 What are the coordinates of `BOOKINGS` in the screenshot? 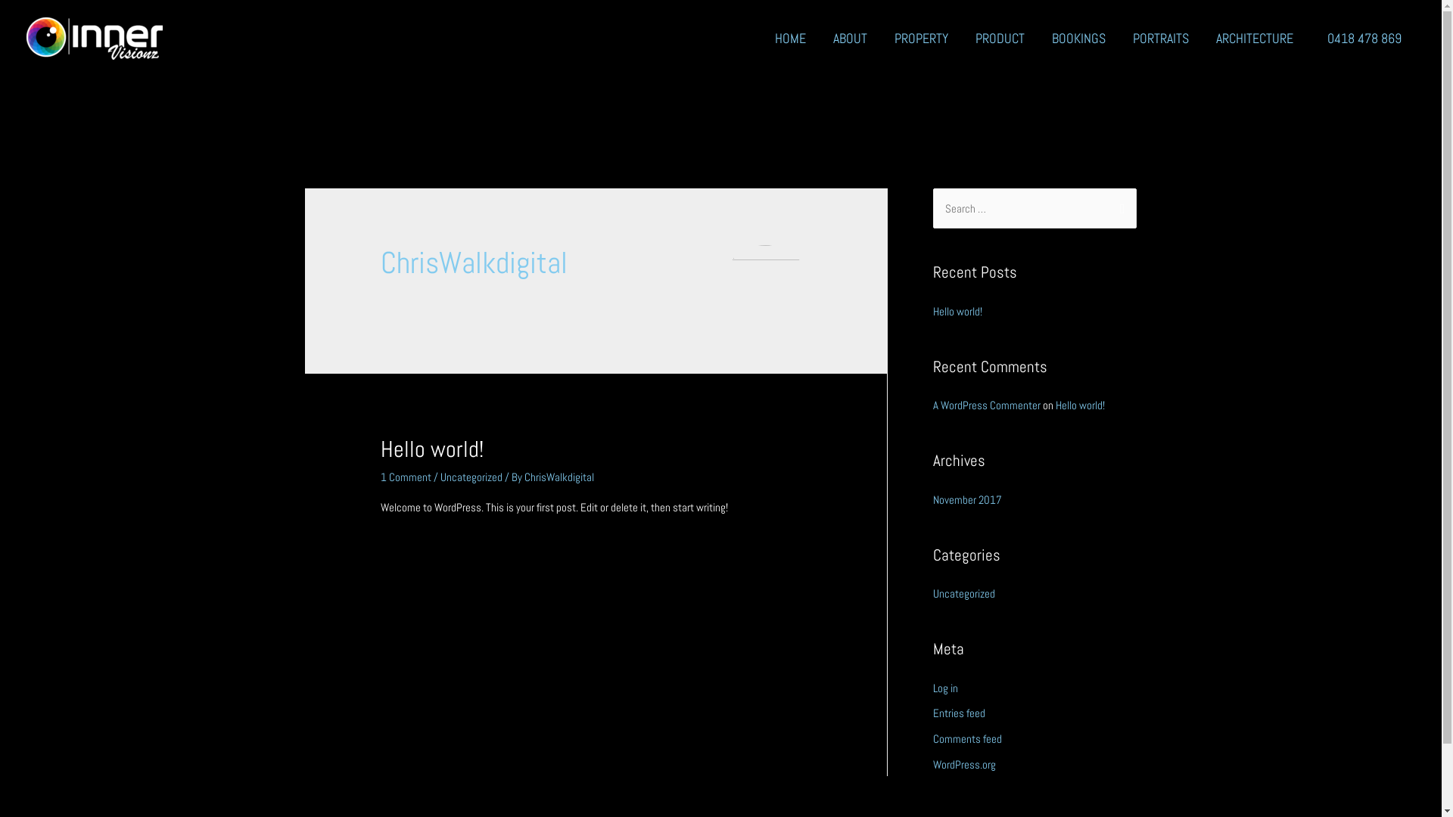 It's located at (1079, 39).